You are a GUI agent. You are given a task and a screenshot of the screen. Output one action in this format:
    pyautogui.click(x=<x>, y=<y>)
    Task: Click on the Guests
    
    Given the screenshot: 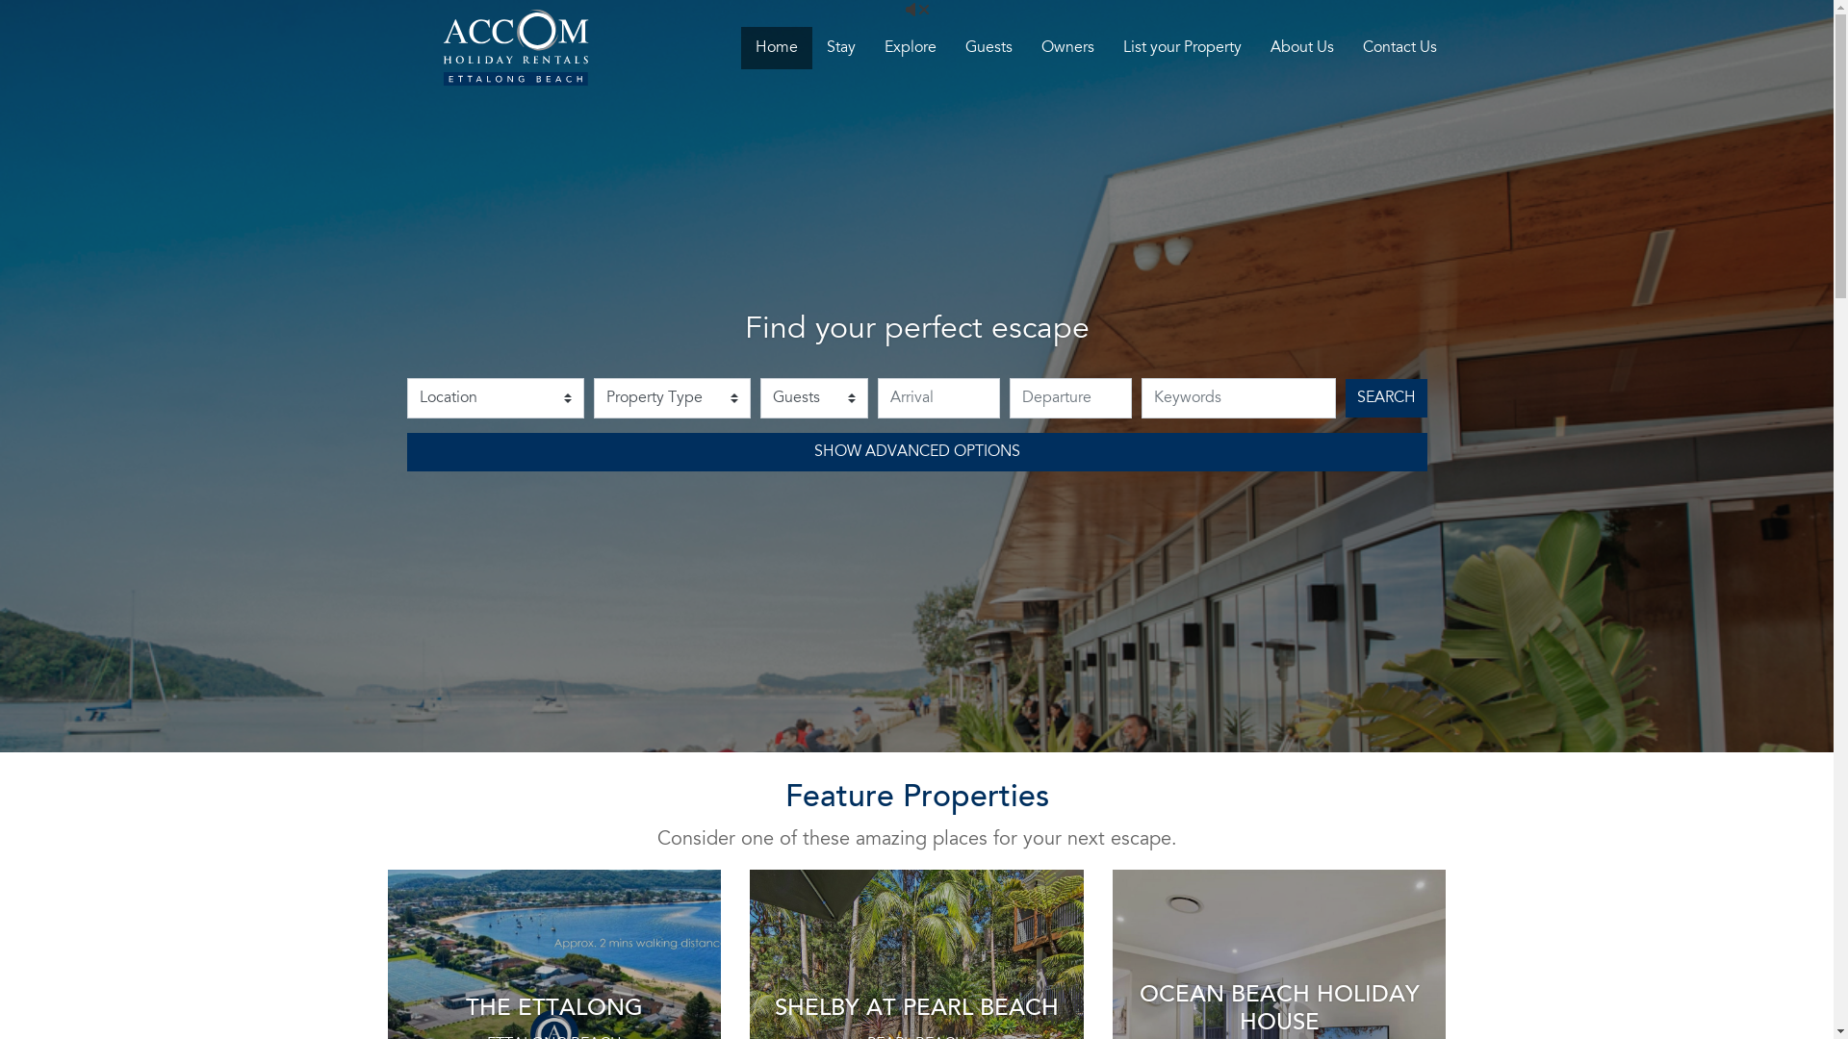 What is the action you would take?
    pyautogui.click(x=988, y=48)
    